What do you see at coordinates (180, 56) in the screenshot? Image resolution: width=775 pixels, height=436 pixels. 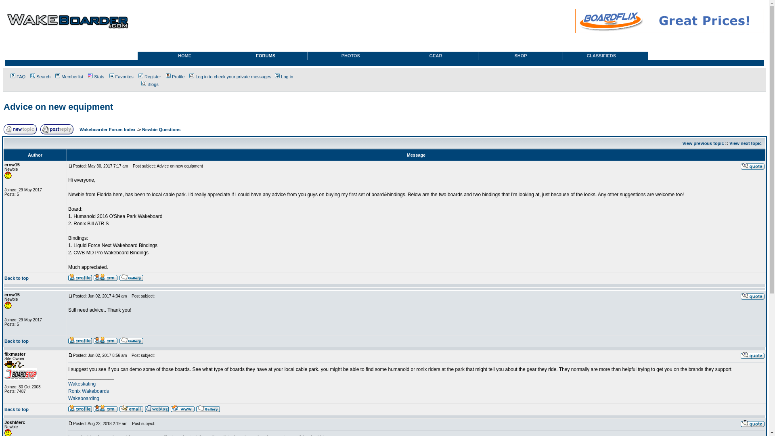 I see `HOME` at bounding box center [180, 56].